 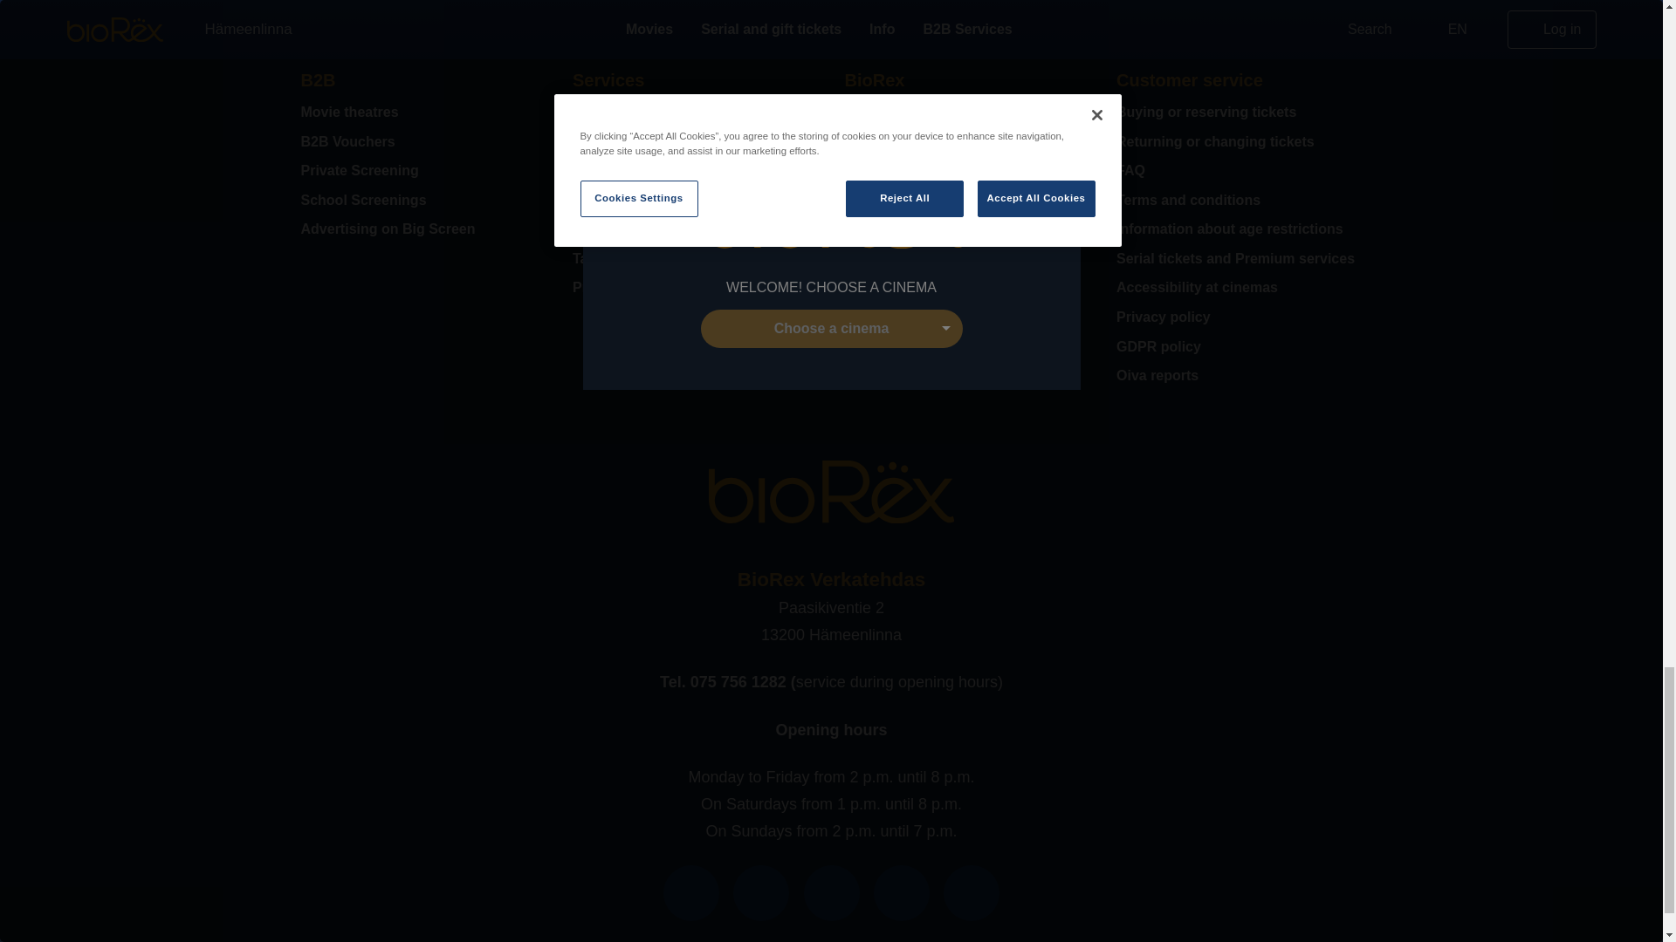 I want to click on Give us feedback, so click(x=967, y=229).